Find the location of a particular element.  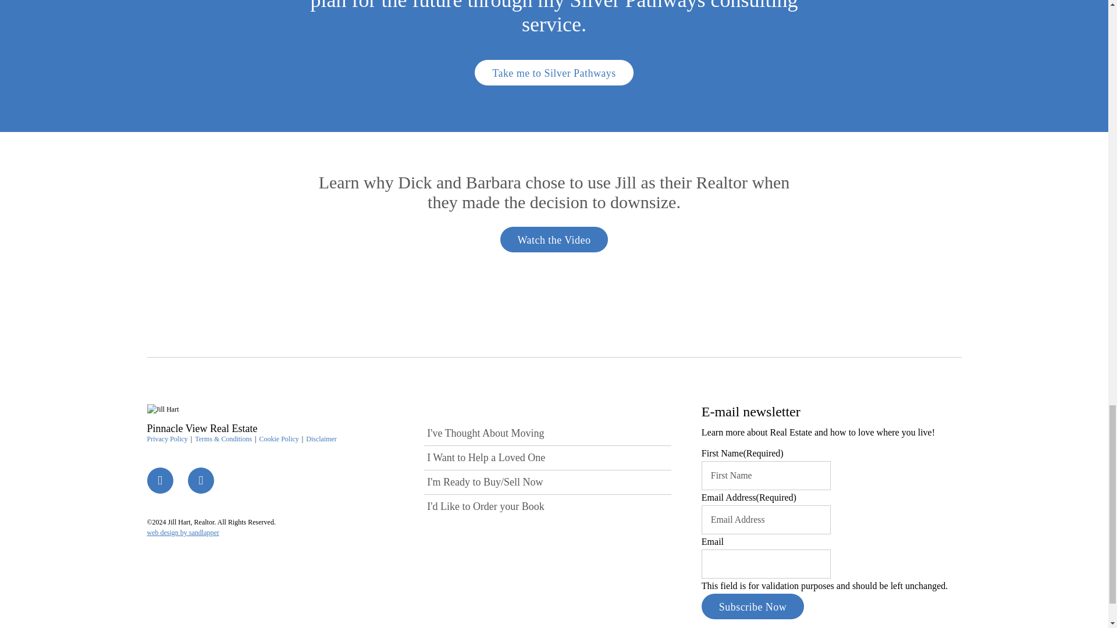

web design by sandlapper is located at coordinates (183, 533).